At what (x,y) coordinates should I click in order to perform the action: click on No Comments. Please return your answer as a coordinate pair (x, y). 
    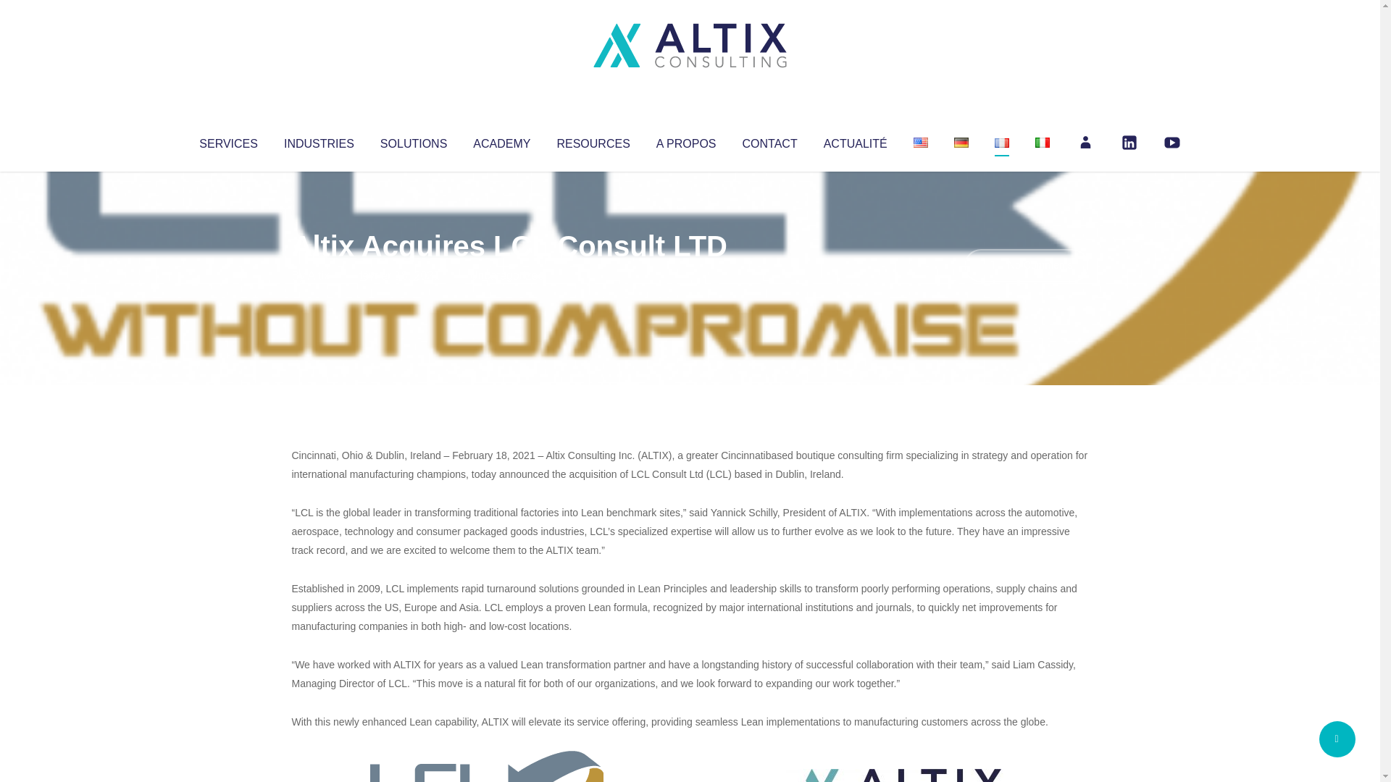
    Looking at the image, I should click on (1026, 265).